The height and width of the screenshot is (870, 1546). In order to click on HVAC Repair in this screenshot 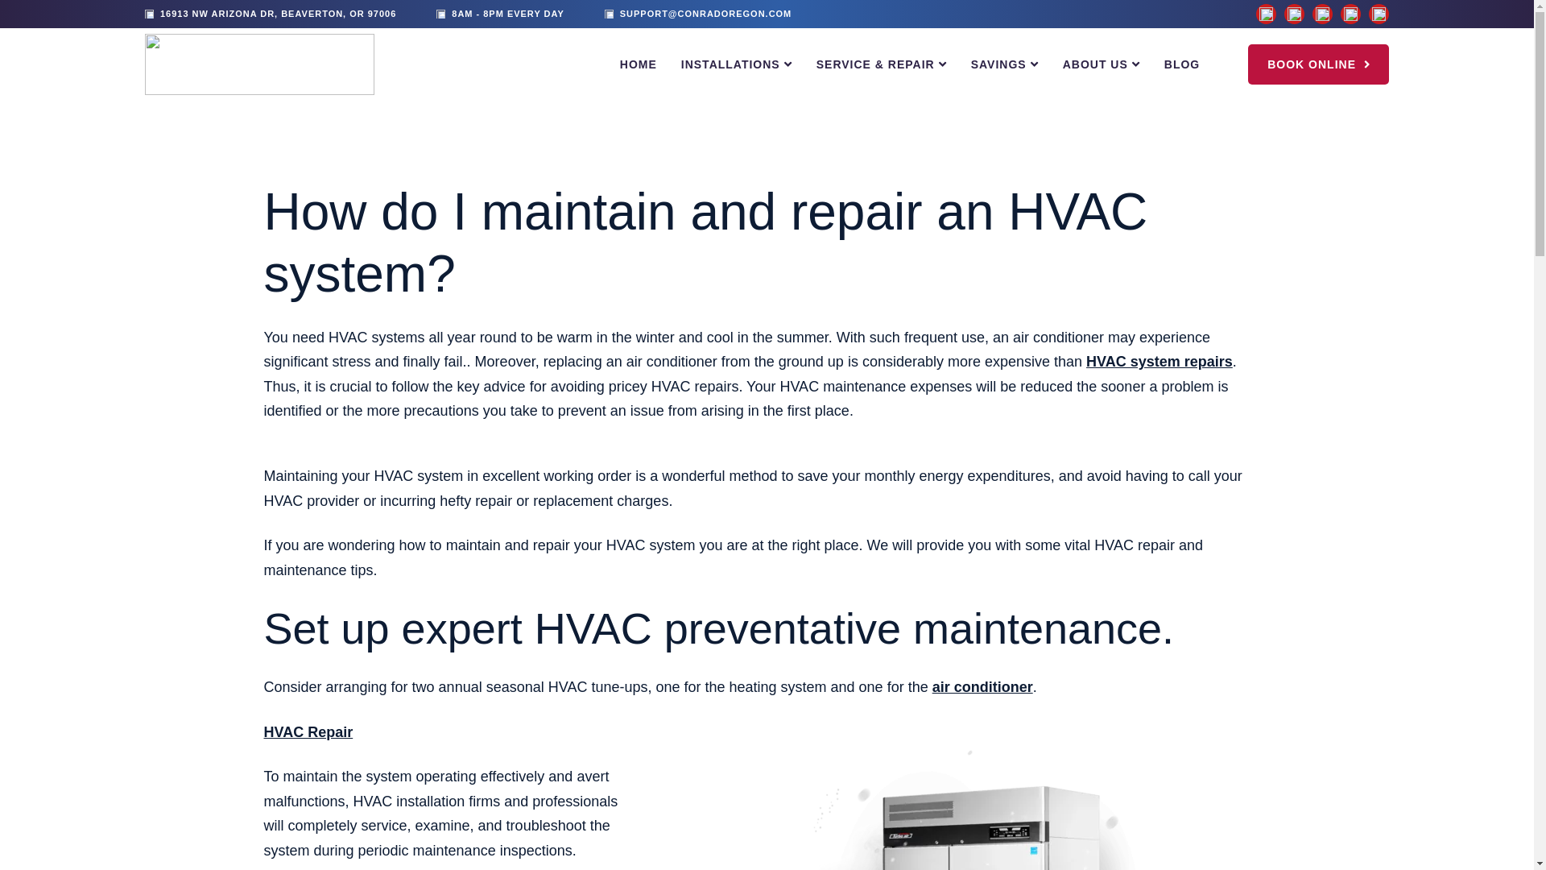, I will do `click(309, 732)`.